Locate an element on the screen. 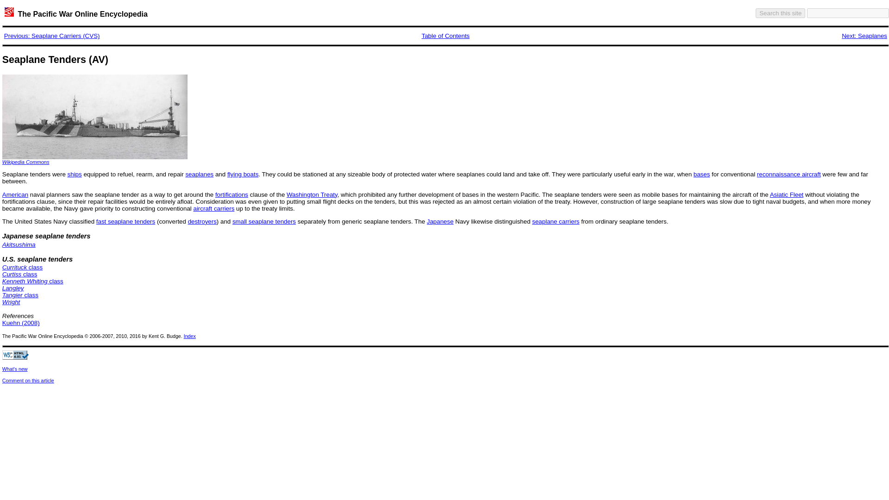 Image resolution: width=889 pixels, height=500 pixels. Washington Treaty is located at coordinates (312, 194).